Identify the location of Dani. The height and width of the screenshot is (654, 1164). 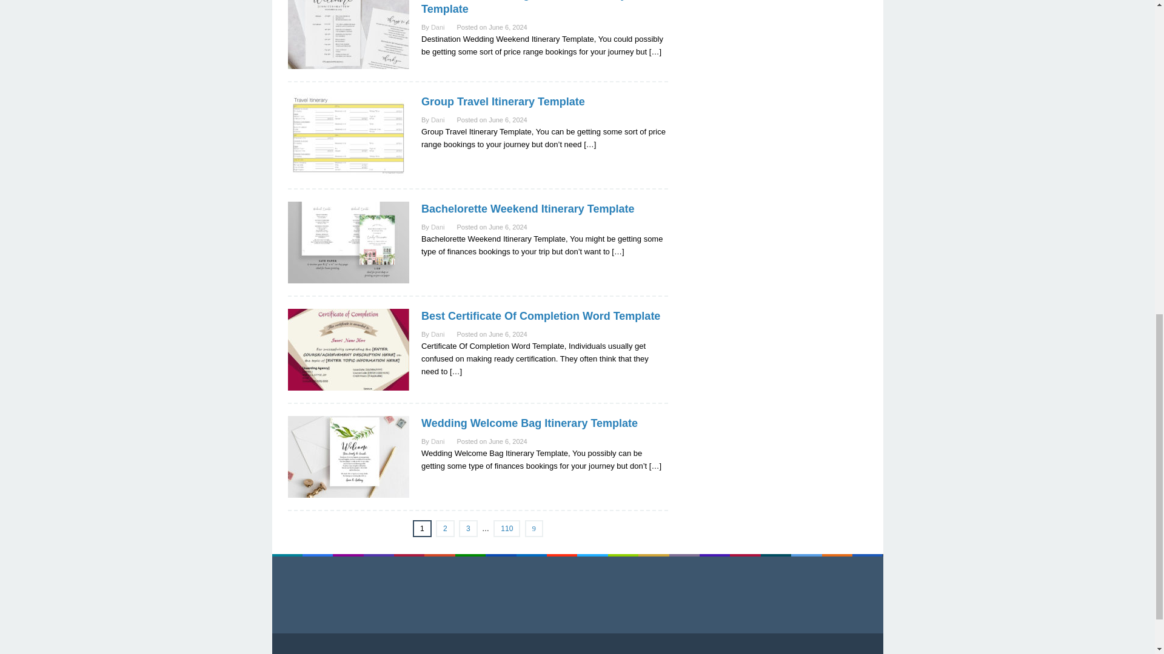
(438, 27).